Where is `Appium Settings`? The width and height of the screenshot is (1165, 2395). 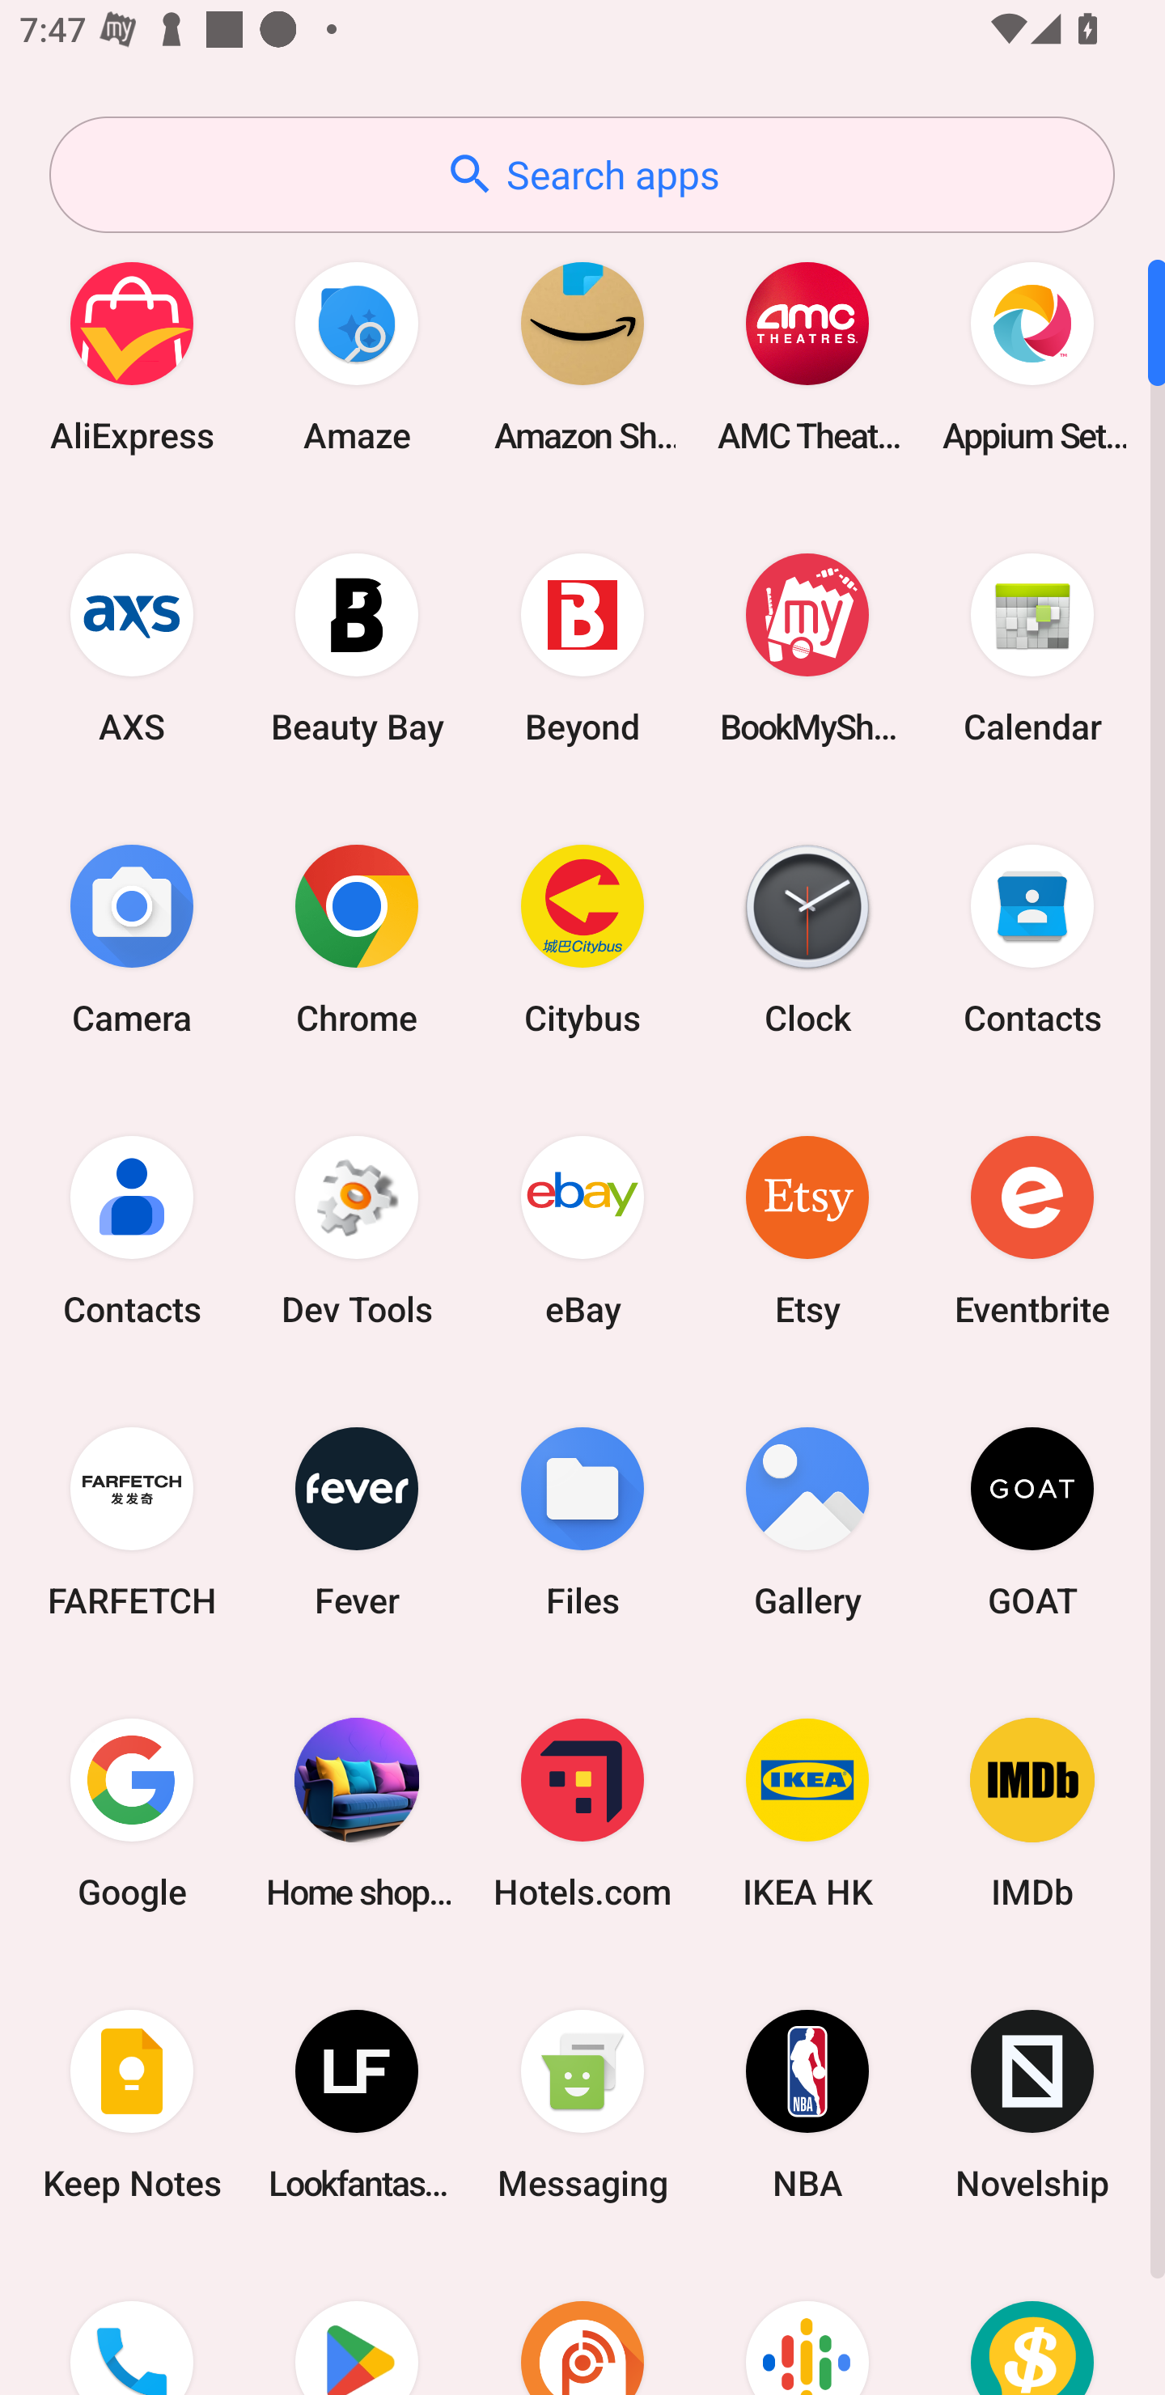 Appium Settings is located at coordinates (1032, 356).